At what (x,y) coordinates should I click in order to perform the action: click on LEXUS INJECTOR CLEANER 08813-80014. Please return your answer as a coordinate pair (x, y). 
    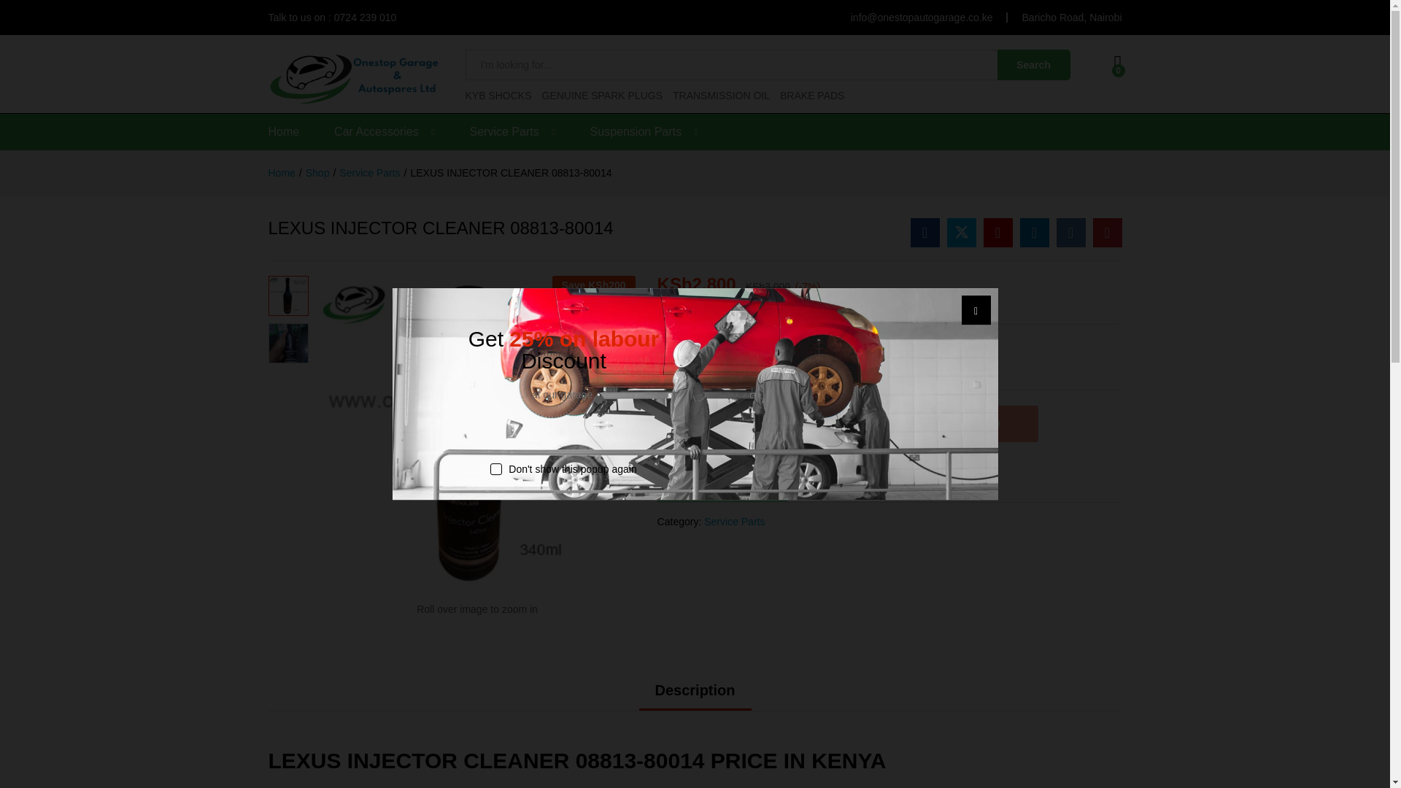
    Looking at the image, I should click on (998, 233).